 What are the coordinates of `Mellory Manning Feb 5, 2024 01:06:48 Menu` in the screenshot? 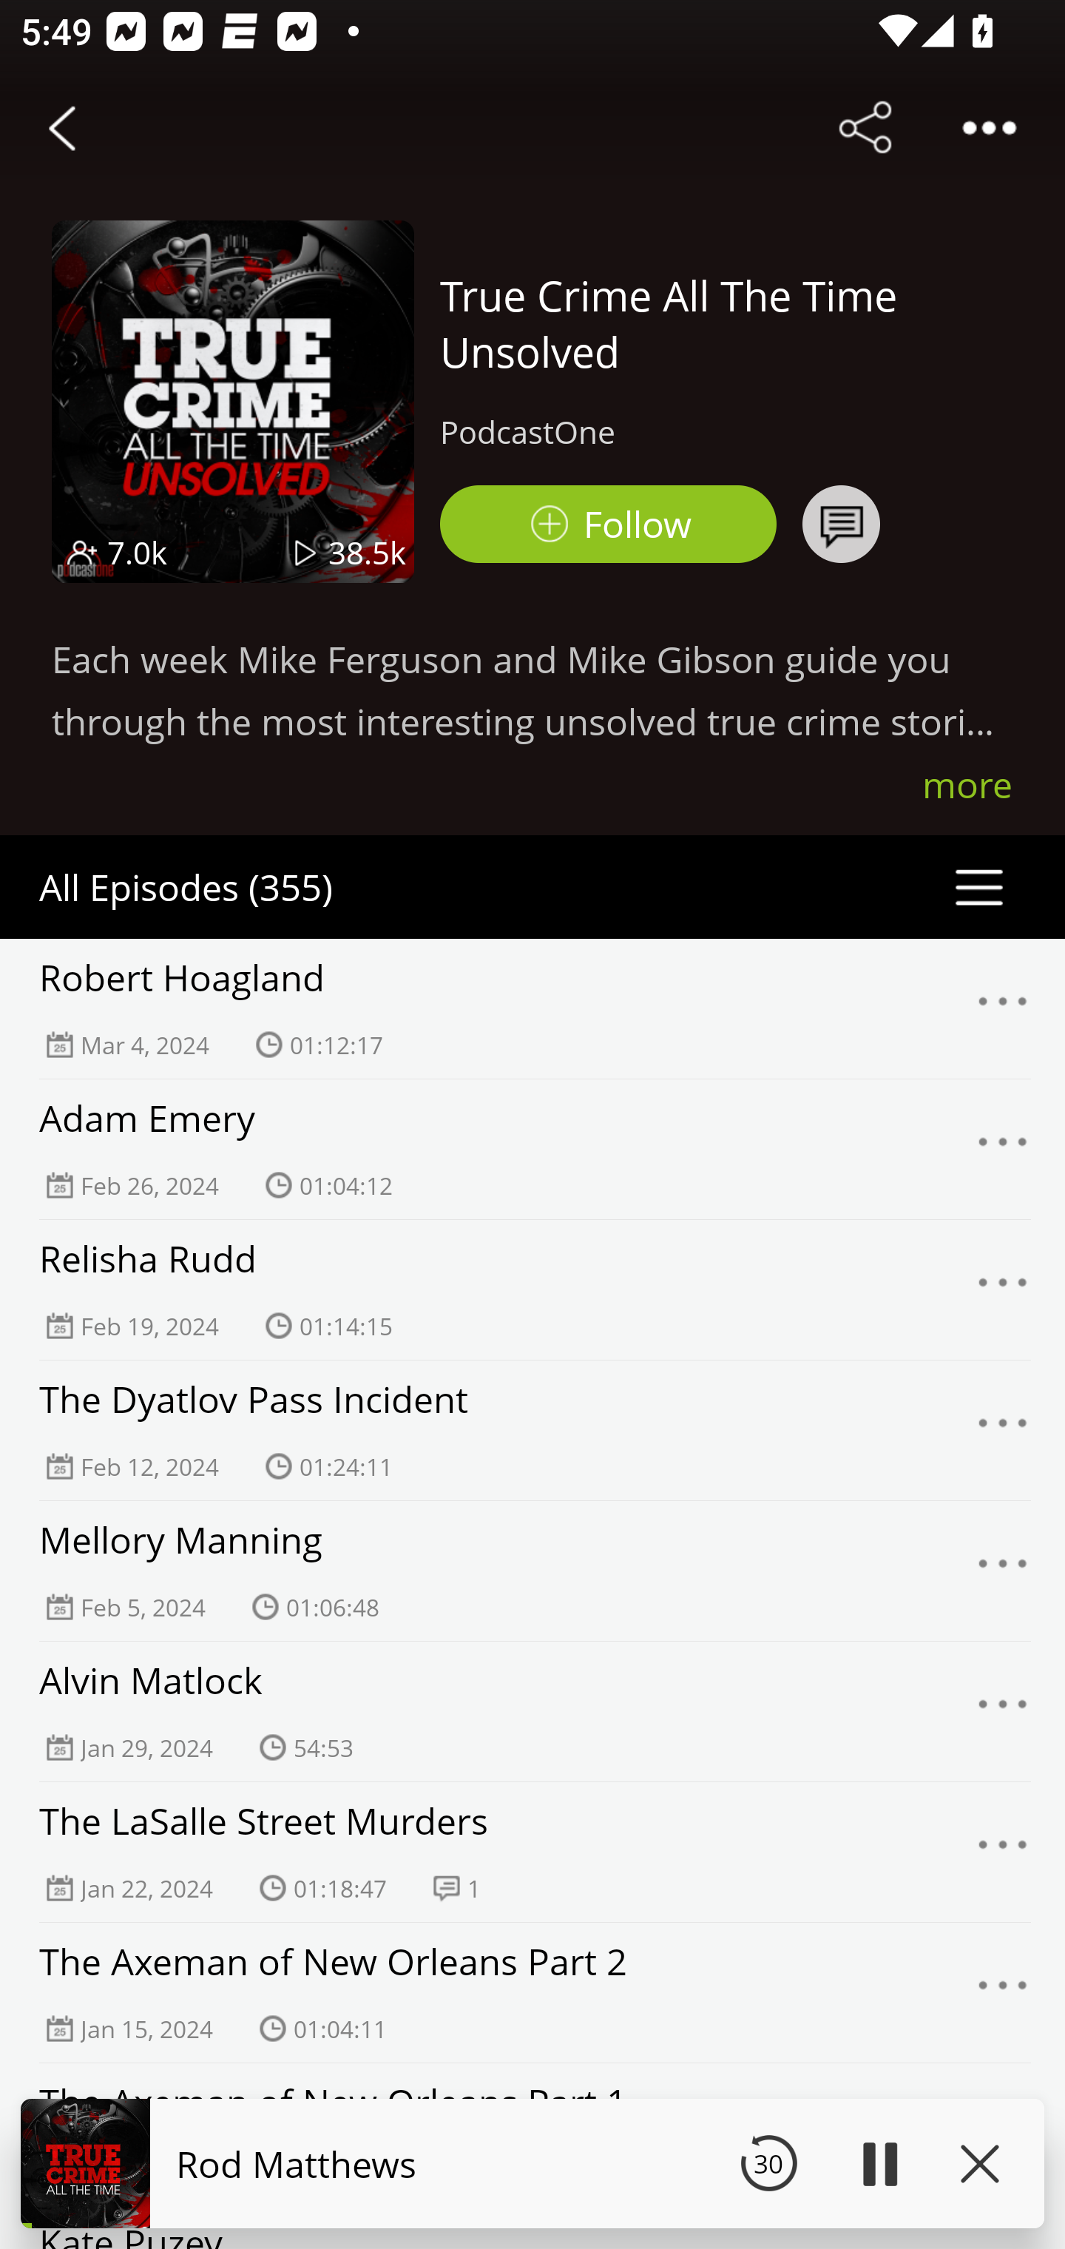 It's located at (532, 1571).